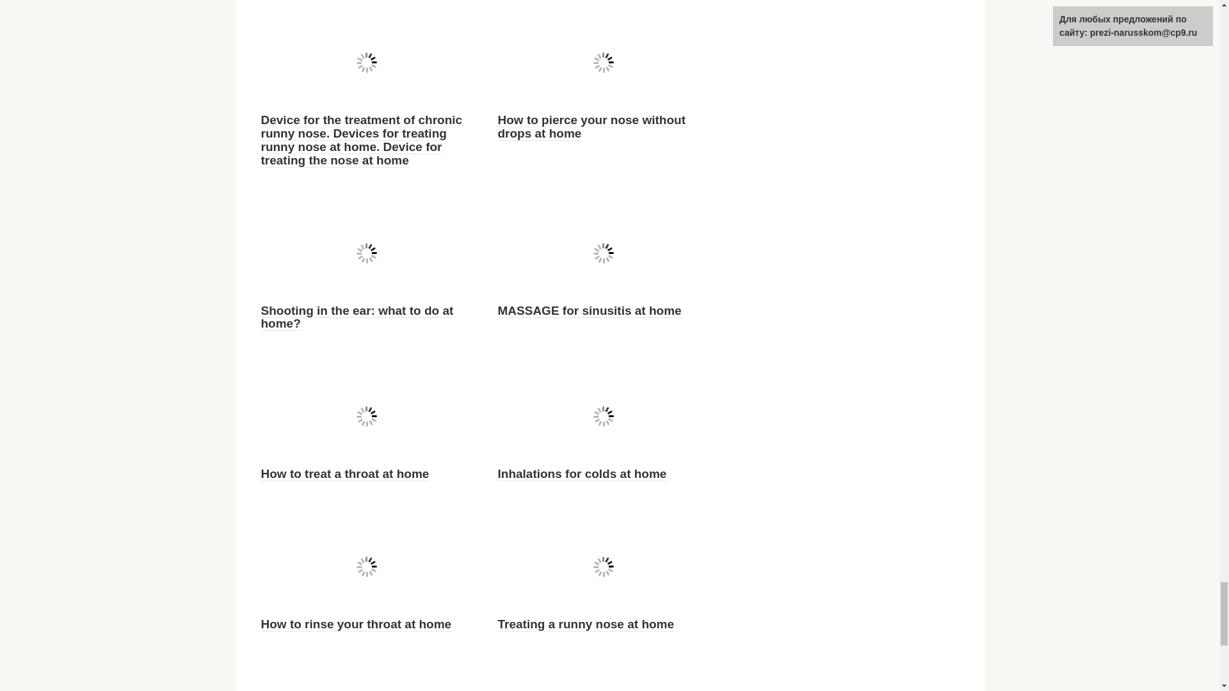 This screenshot has height=691, width=1229. What do you see at coordinates (356, 624) in the screenshot?
I see `How to rinse your throat at home` at bounding box center [356, 624].